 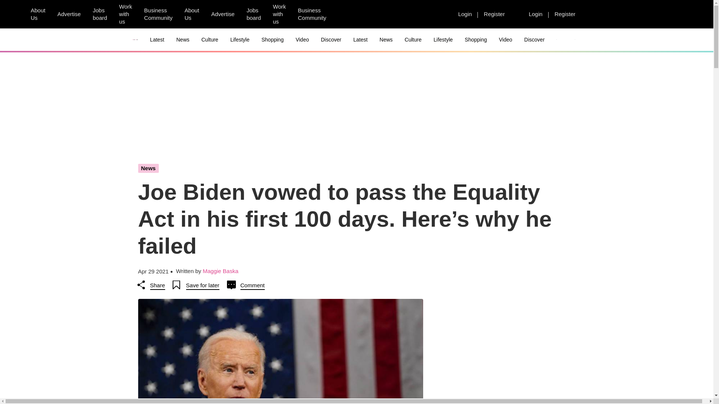 I want to click on Register, so click(x=565, y=14).